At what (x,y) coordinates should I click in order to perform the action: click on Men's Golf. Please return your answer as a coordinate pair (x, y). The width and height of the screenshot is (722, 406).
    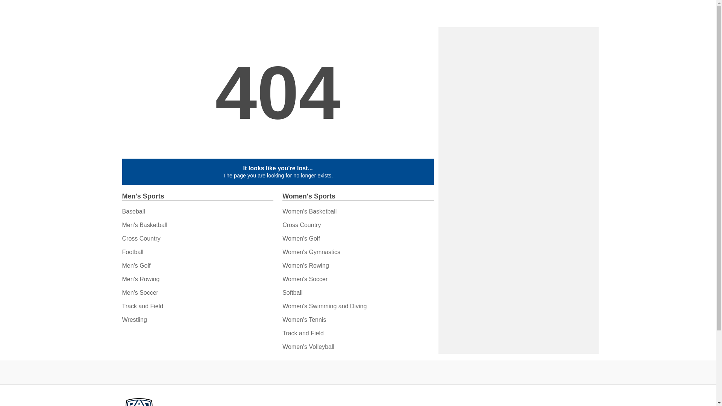
    Looking at the image, I should click on (136, 265).